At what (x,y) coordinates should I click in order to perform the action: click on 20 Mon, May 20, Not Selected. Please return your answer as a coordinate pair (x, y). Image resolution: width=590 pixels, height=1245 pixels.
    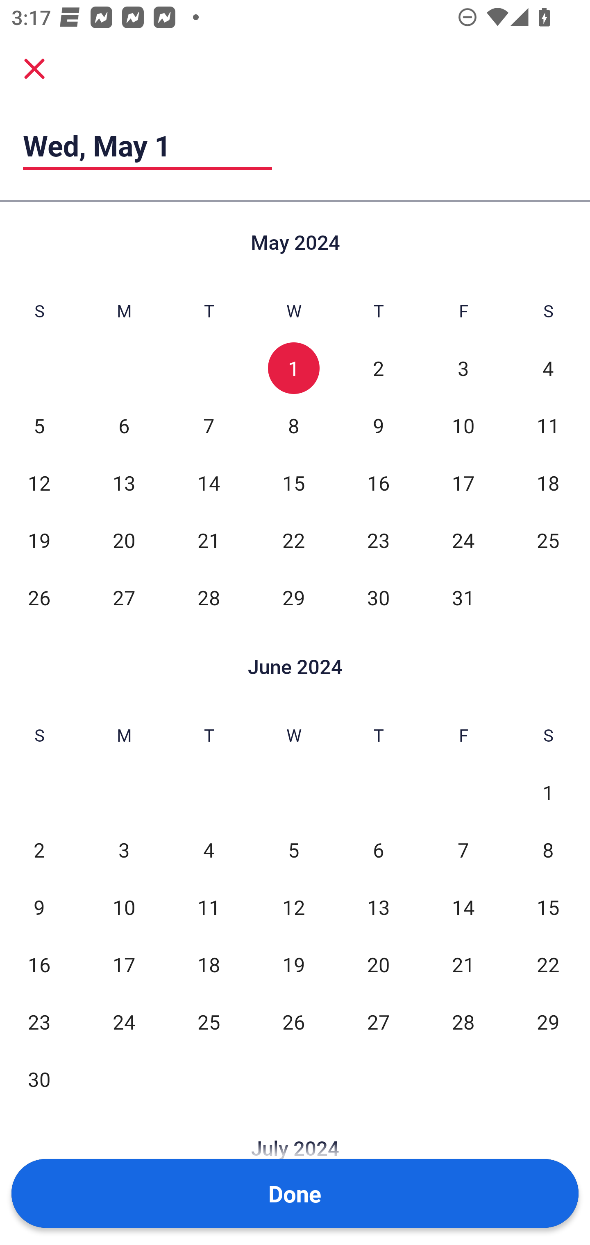
    Looking at the image, I should click on (124, 540).